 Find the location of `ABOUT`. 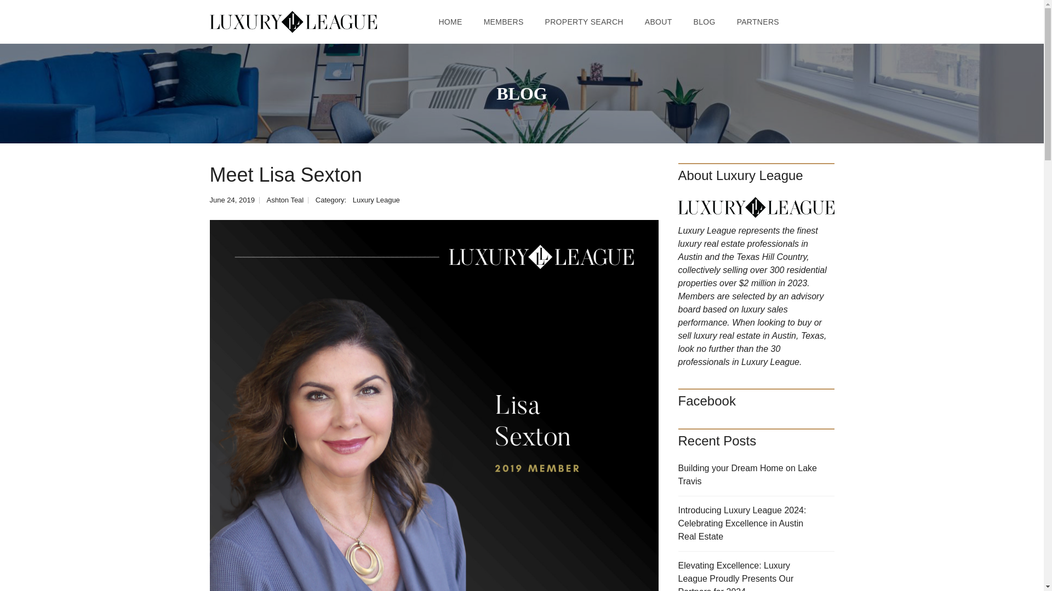

ABOUT is located at coordinates (659, 22).